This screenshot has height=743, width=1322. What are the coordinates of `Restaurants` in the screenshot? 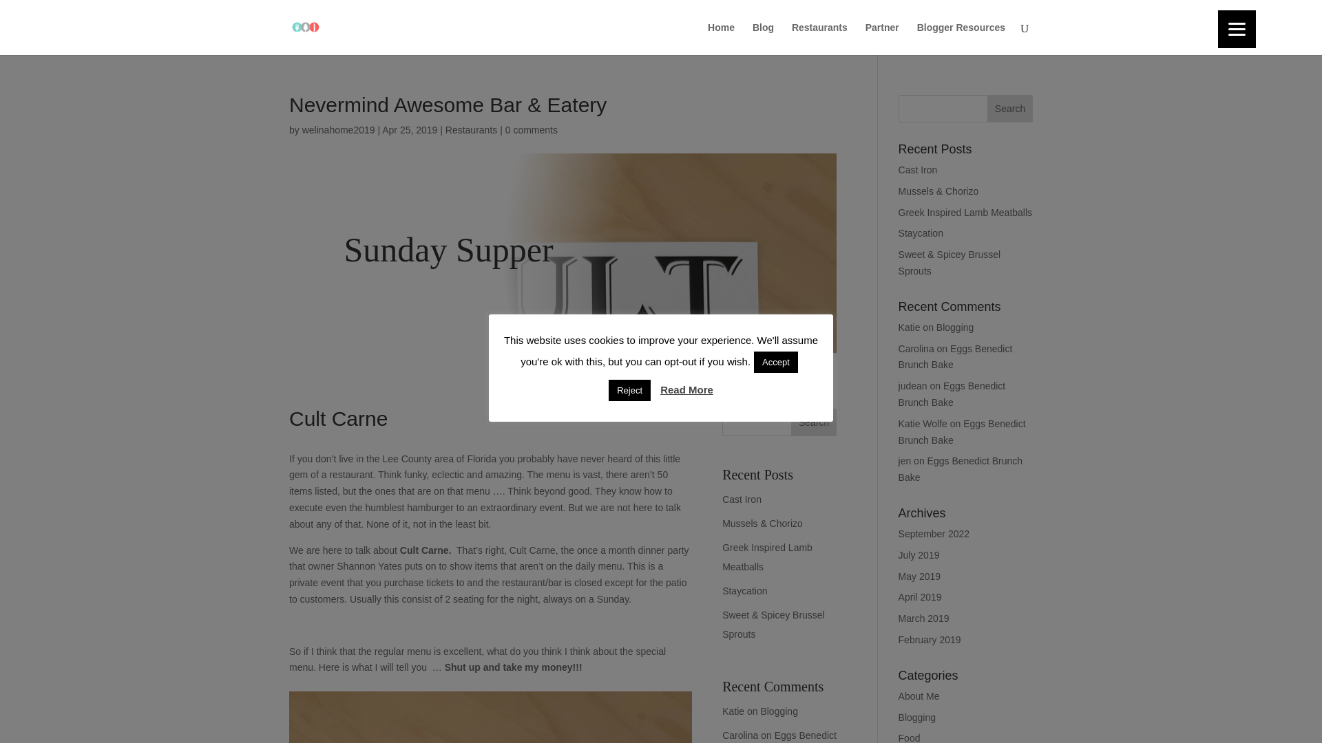 It's located at (471, 129).